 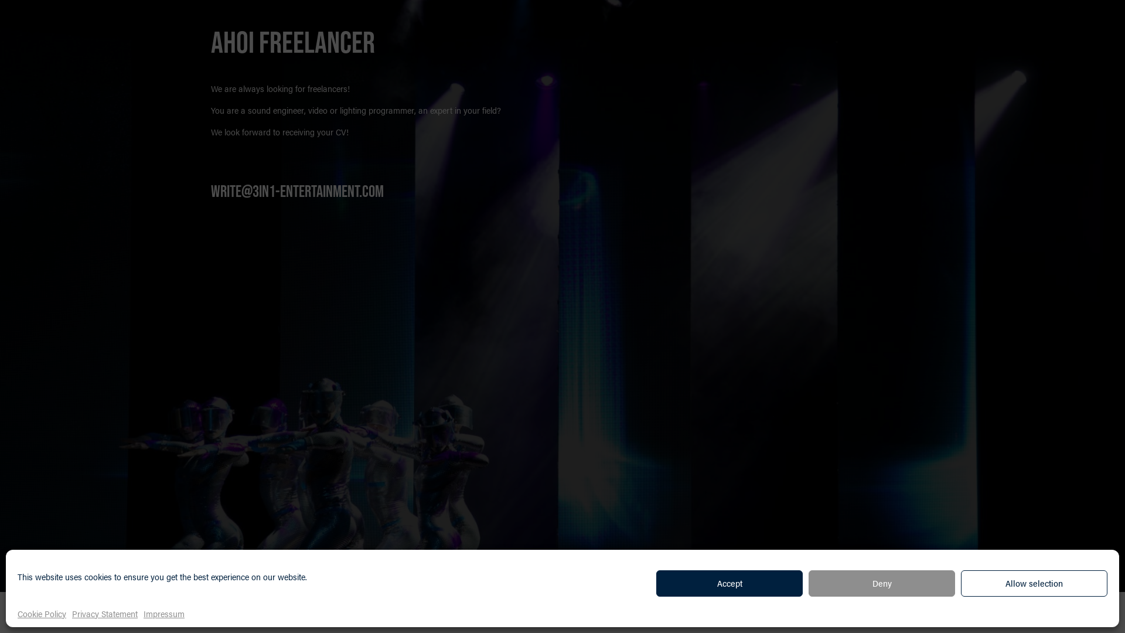 What do you see at coordinates (42, 613) in the screenshot?
I see `Cookie Policy` at bounding box center [42, 613].